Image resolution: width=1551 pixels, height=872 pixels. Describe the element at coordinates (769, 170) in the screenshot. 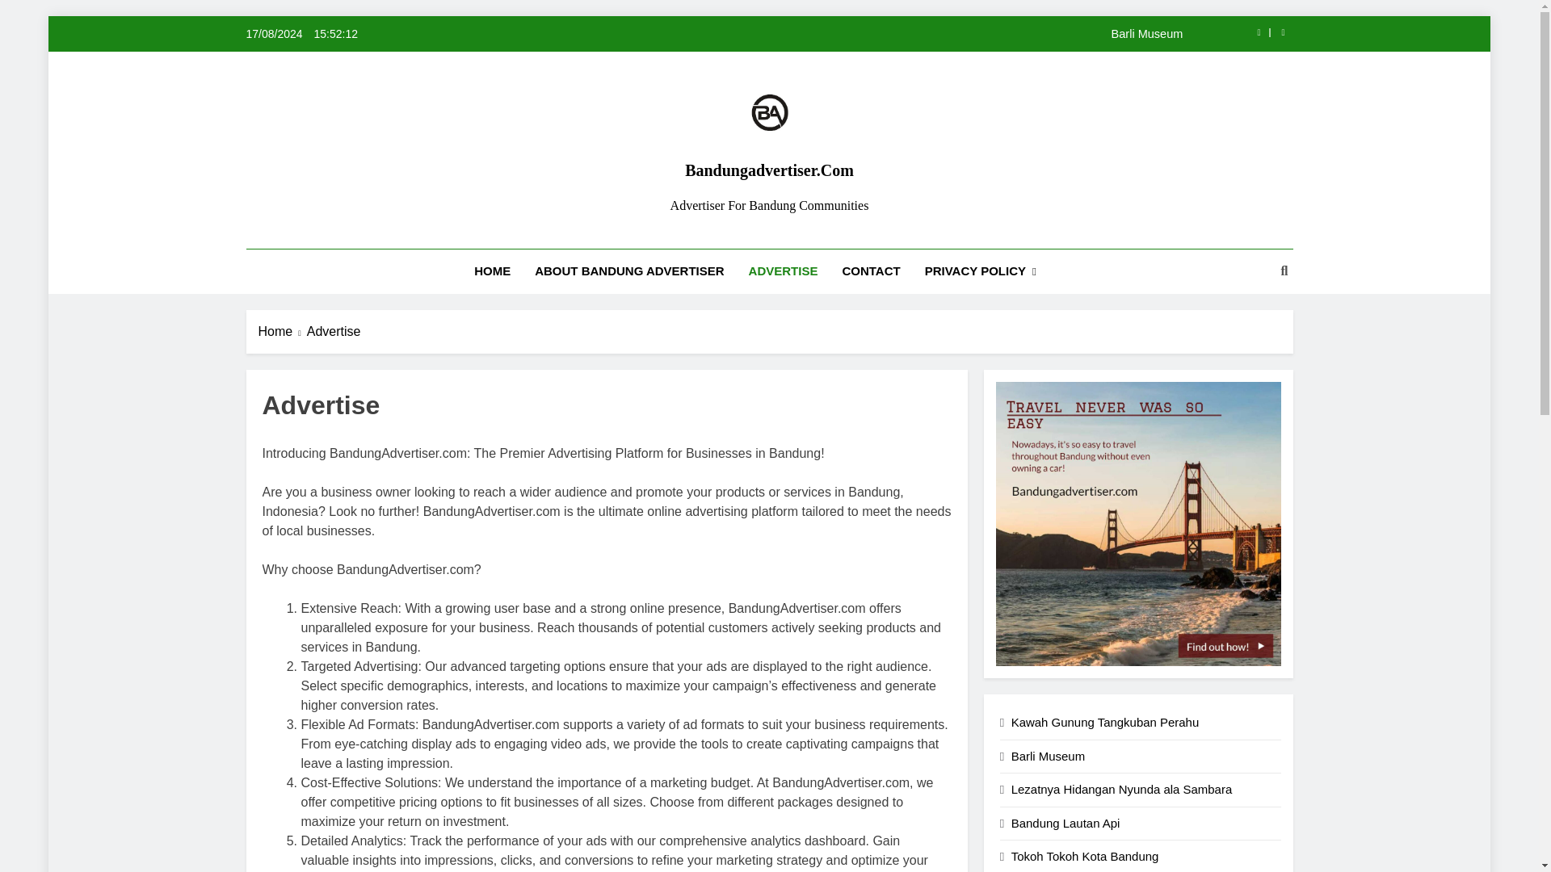

I see `Bandungadvertiser.Com` at that location.